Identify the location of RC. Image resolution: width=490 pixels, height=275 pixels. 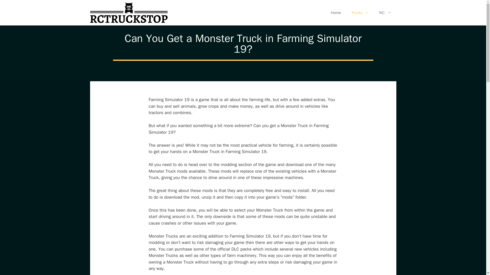
(385, 13).